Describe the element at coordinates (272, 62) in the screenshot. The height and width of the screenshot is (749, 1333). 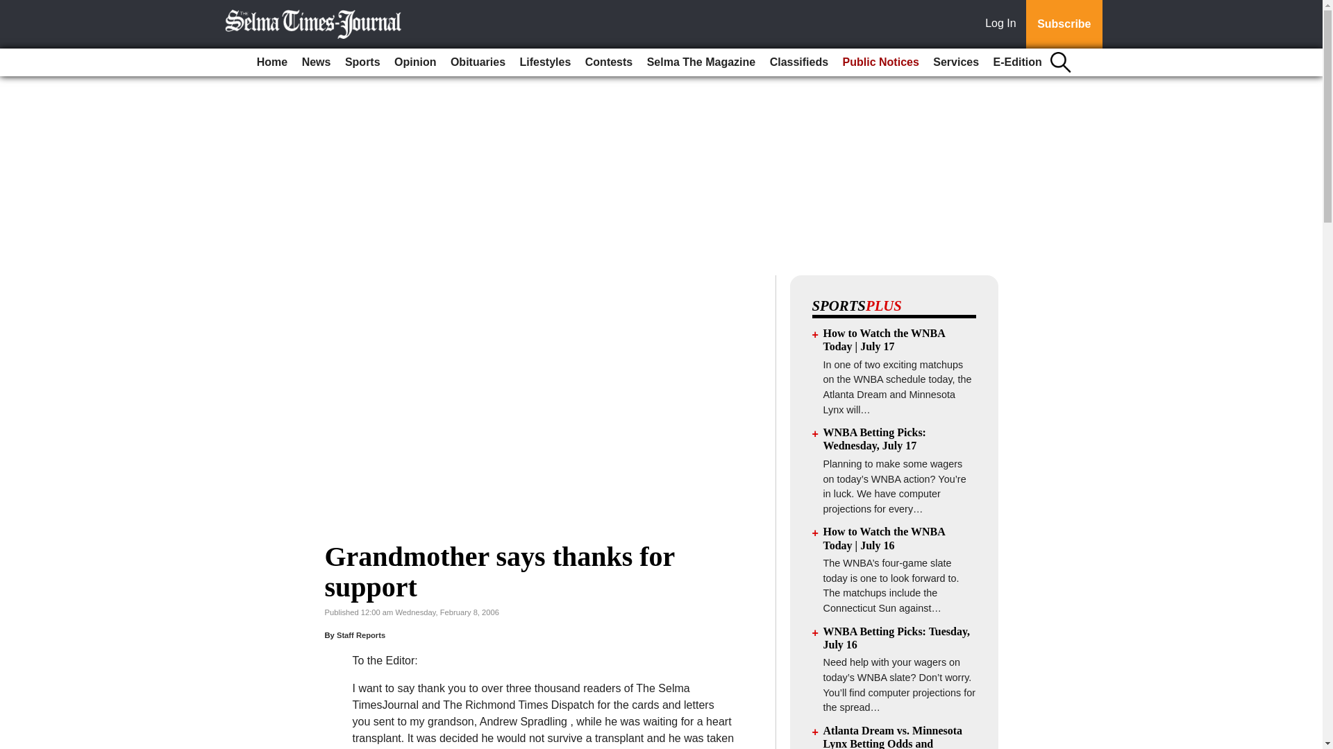
I see `Home` at that location.